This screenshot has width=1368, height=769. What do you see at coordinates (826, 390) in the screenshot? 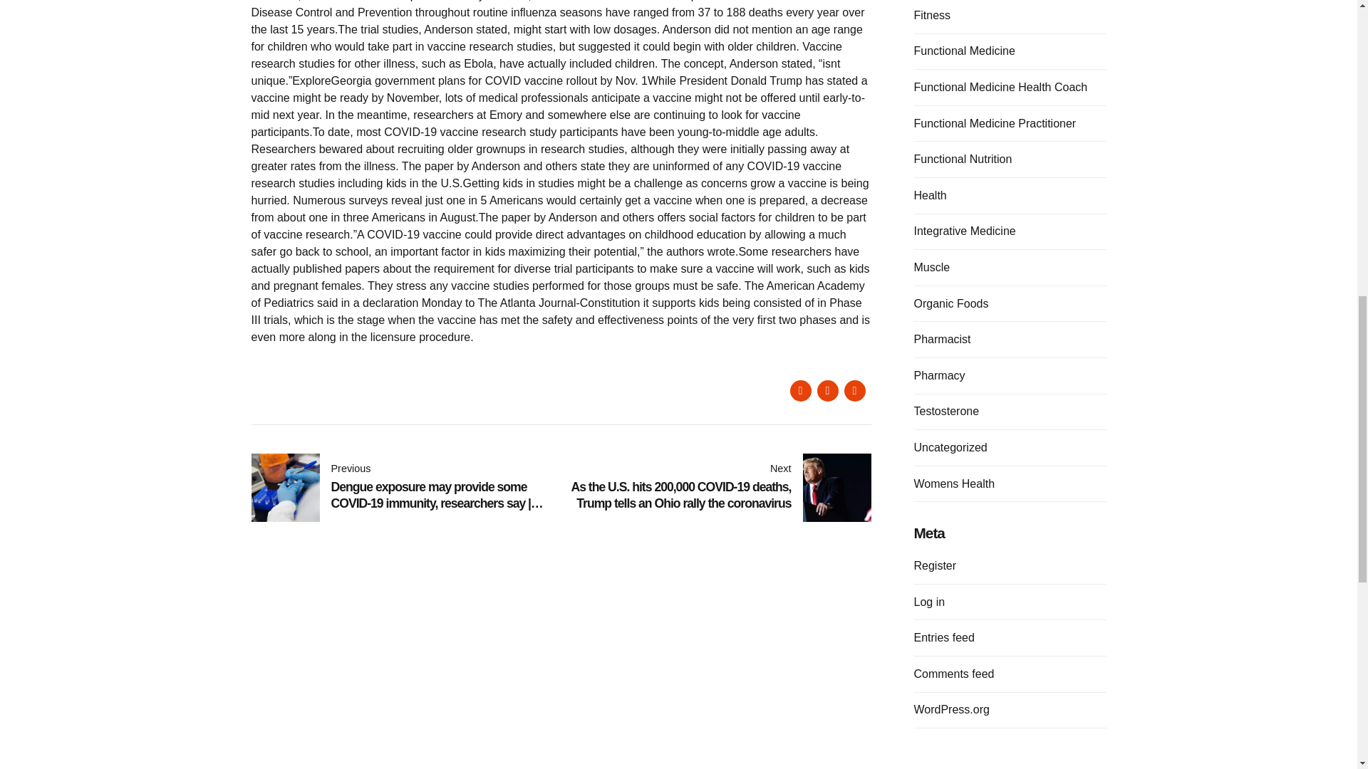
I see `Share on Twitter` at bounding box center [826, 390].